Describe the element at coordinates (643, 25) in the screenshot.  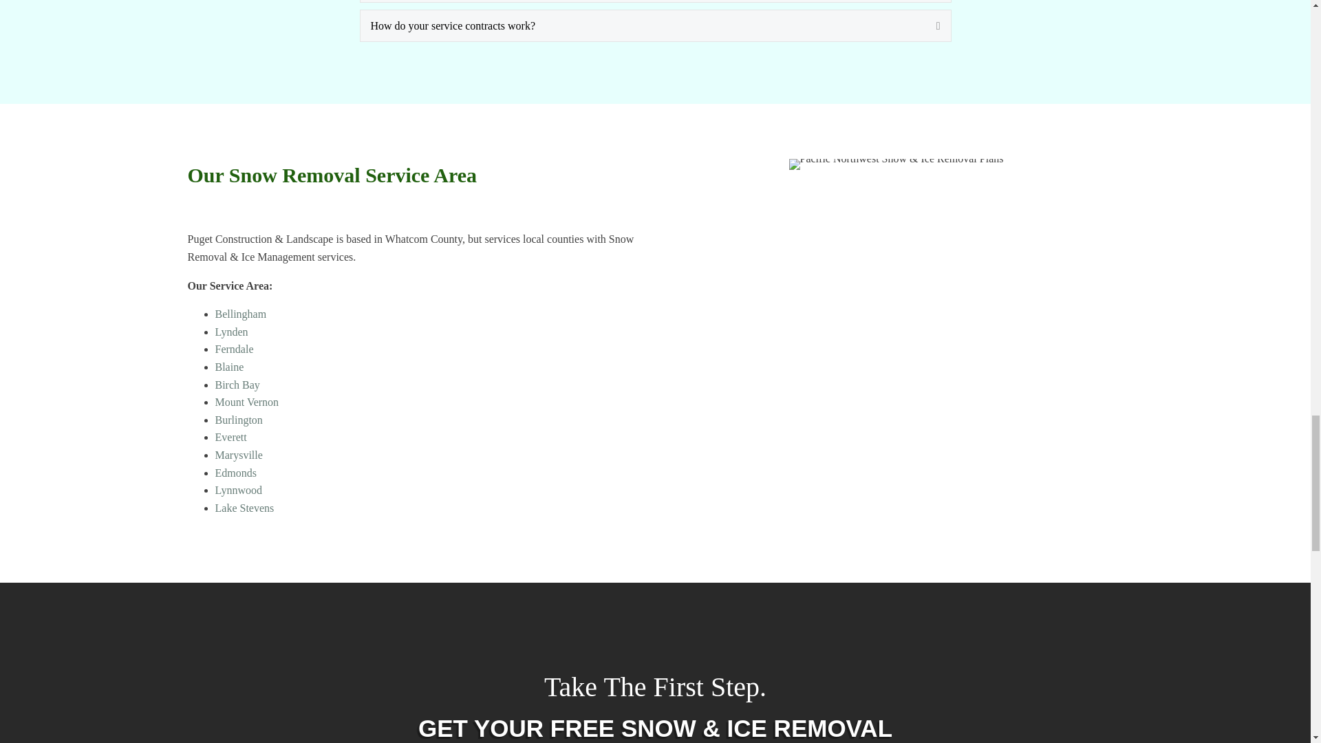
I see `How do your service contracts work?` at that location.